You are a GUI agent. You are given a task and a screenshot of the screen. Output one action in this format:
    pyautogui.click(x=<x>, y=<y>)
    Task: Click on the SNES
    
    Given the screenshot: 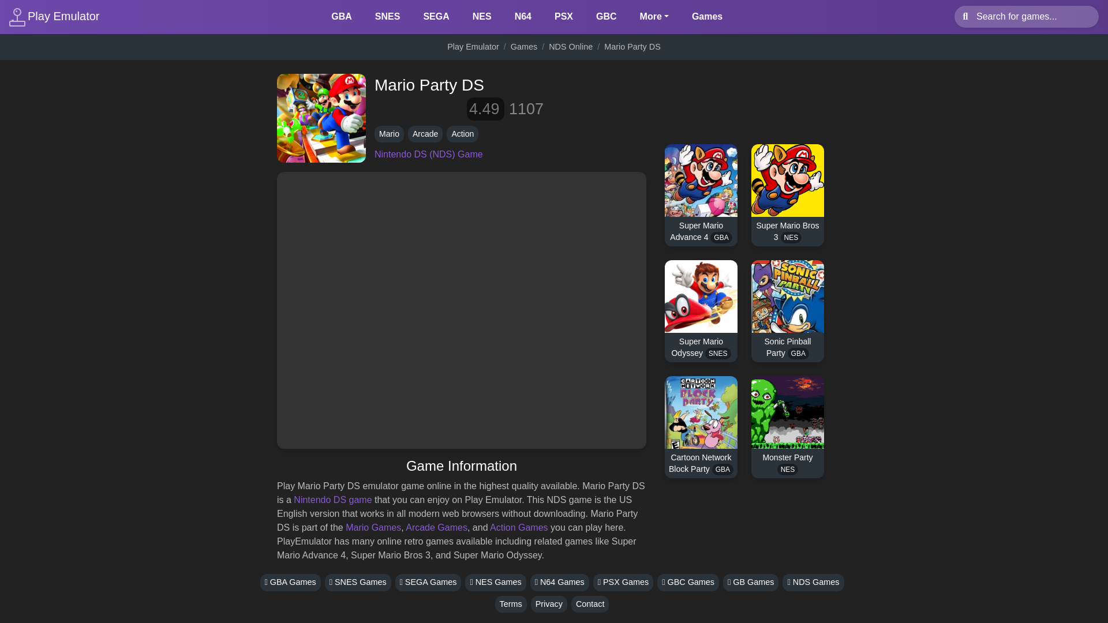 What is the action you would take?
    pyautogui.click(x=388, y=16)
    